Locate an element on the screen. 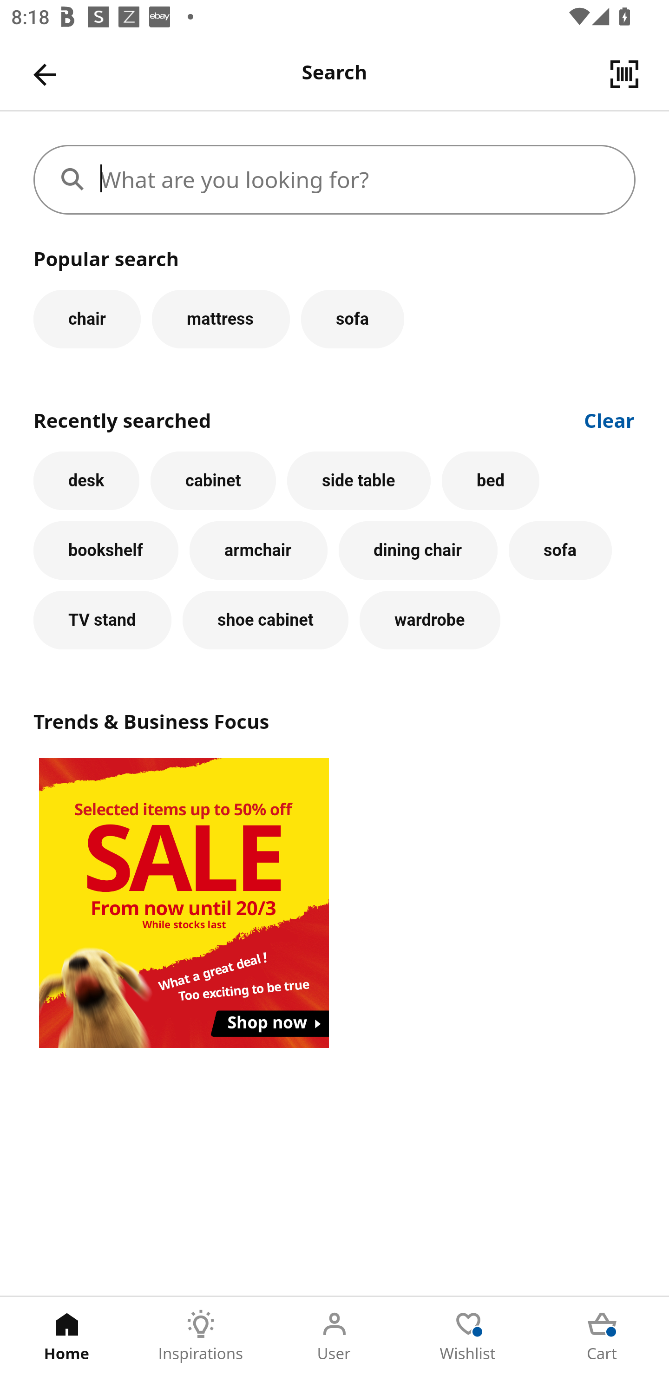 This screenshot has height=1375, width=669. cabinet is located at coordinates (213, 480).